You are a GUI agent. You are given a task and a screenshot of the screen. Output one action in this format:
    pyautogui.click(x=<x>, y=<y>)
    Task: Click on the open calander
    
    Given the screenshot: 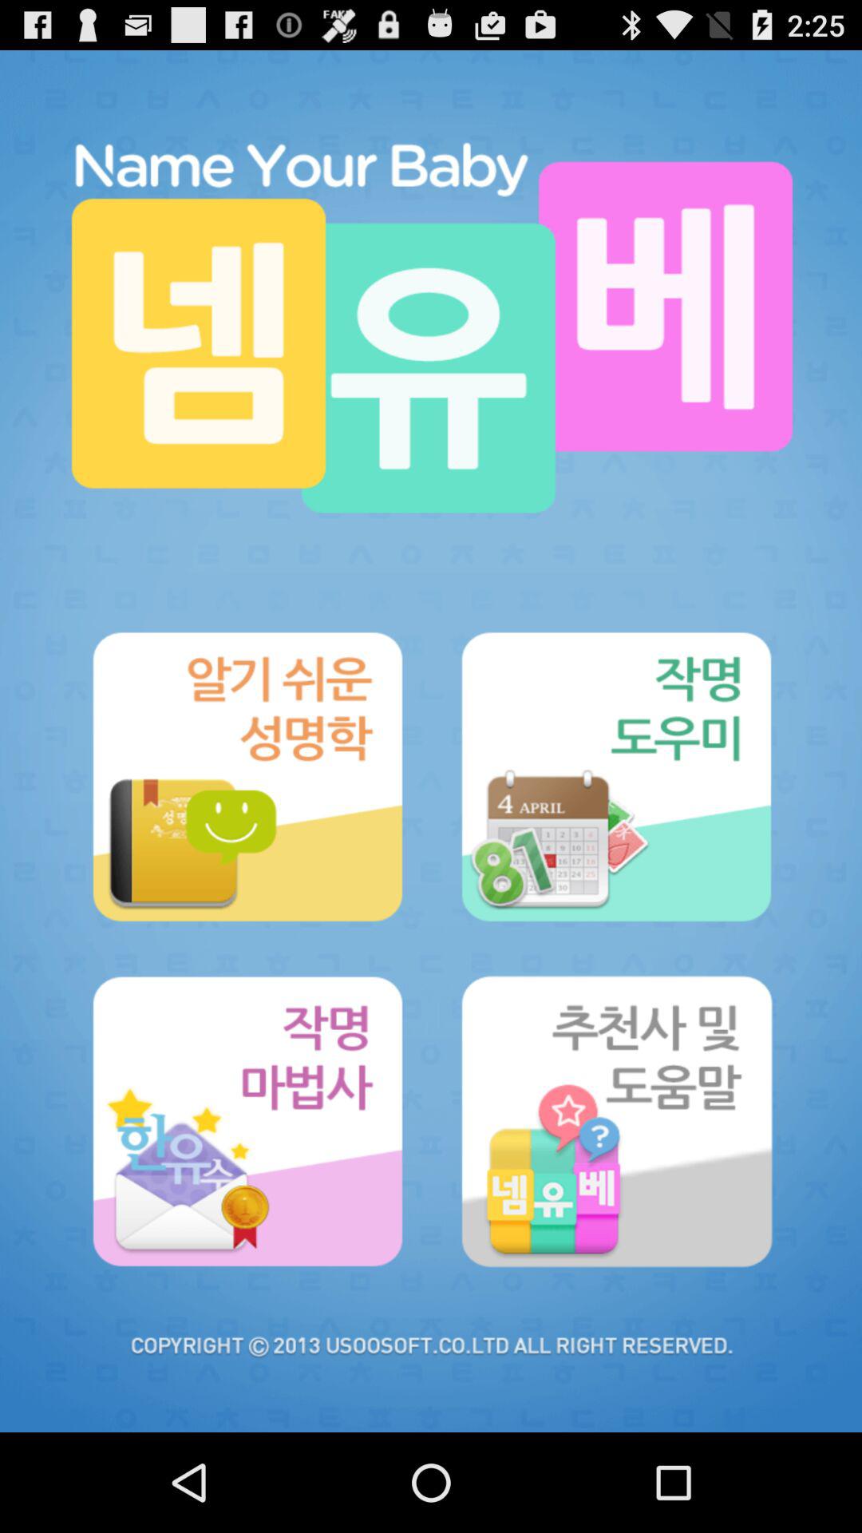 What is the action you would take?
    pyautogui.click(x=615, y=776)
    